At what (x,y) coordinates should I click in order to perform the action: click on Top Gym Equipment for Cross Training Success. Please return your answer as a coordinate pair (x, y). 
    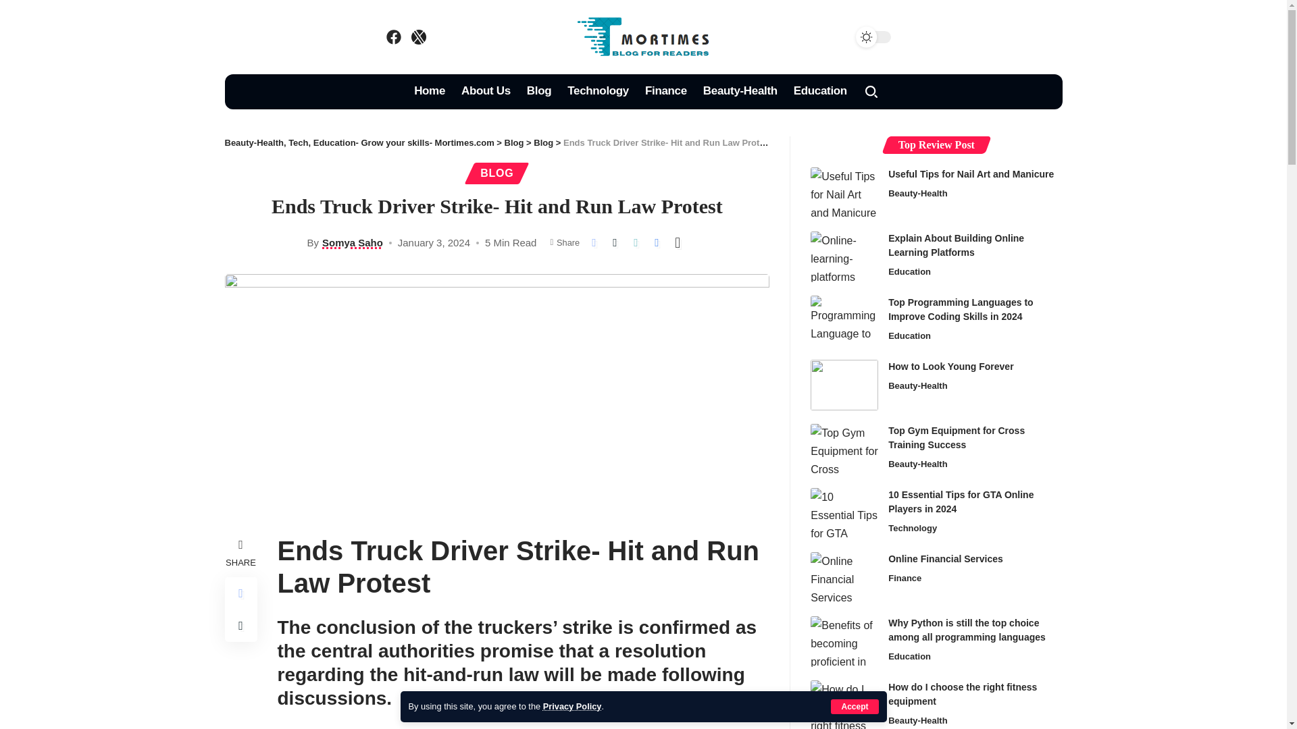
    Looking at the image, I should click on (844, 449).